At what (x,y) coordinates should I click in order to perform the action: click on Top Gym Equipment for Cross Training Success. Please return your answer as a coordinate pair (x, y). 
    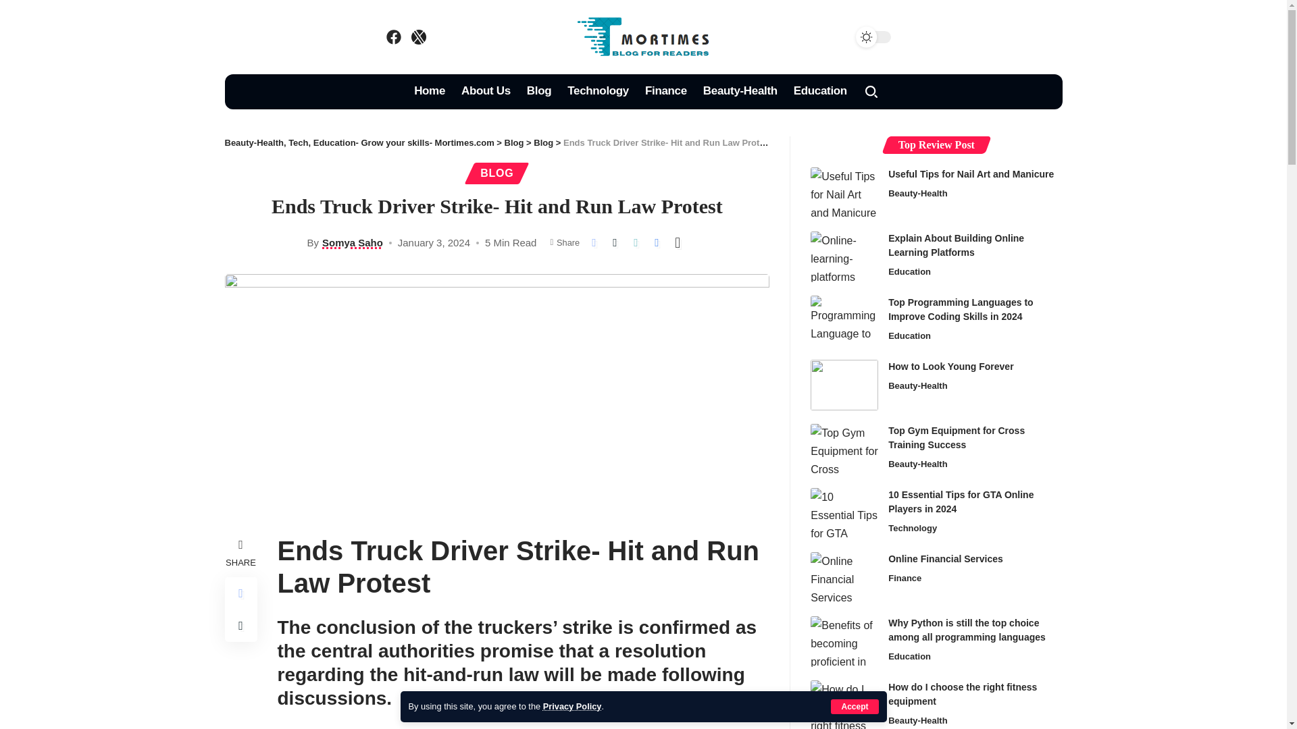
    Looking at the image, I should click on (844, 449).